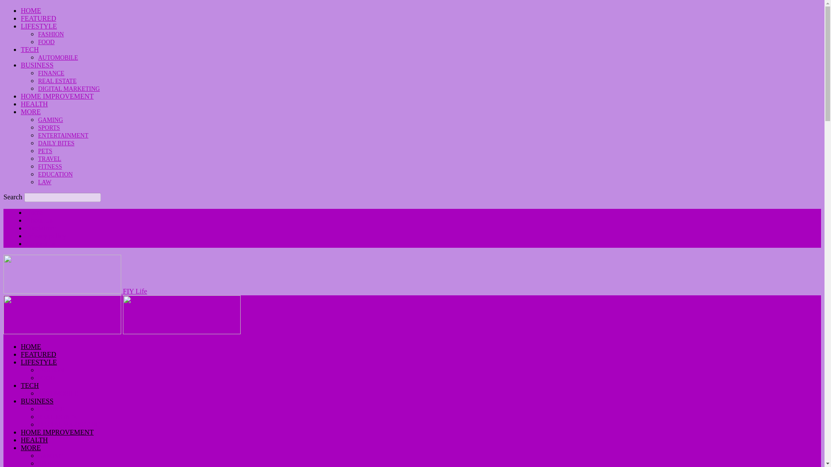 The width and height of the screenshot is (831, 467). What do you see at coordinates (45, 151) in the screenshot?
I see `PETS` at bounding box center [45, 151].